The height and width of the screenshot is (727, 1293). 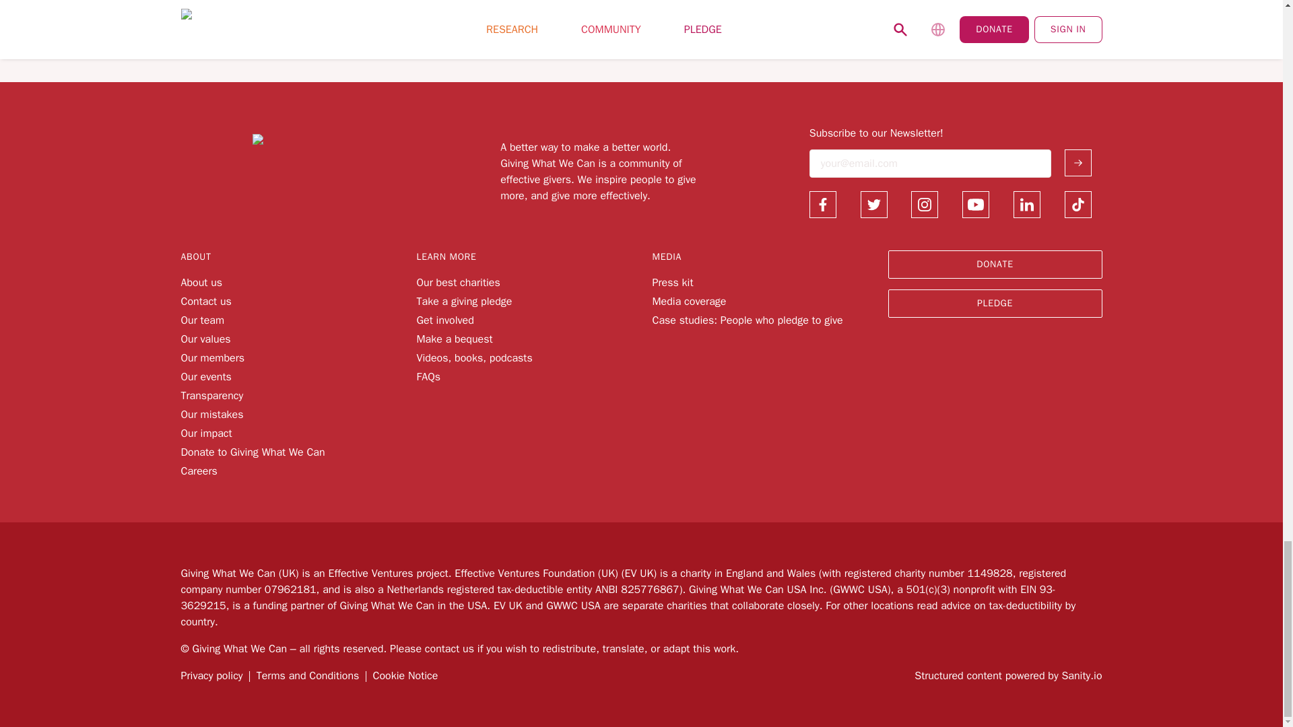 I want to click on Youtube, so click(x=975, y=205).